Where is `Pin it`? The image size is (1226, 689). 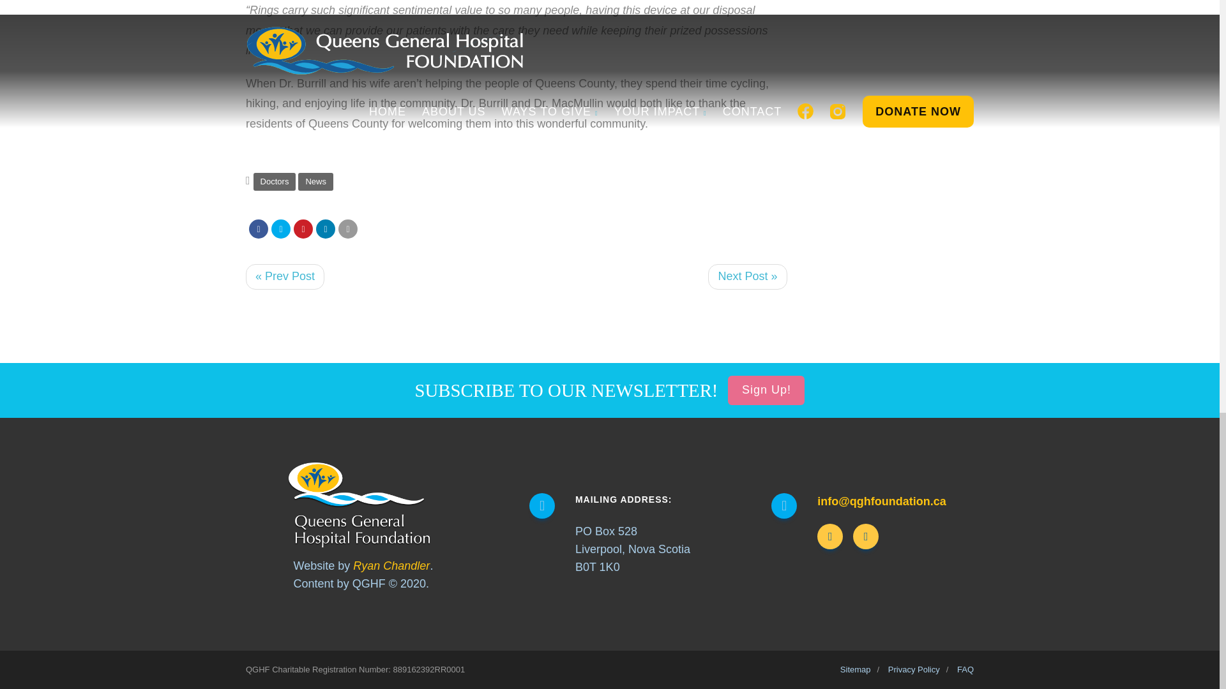
Pin it is located at coordinates (303, 228).